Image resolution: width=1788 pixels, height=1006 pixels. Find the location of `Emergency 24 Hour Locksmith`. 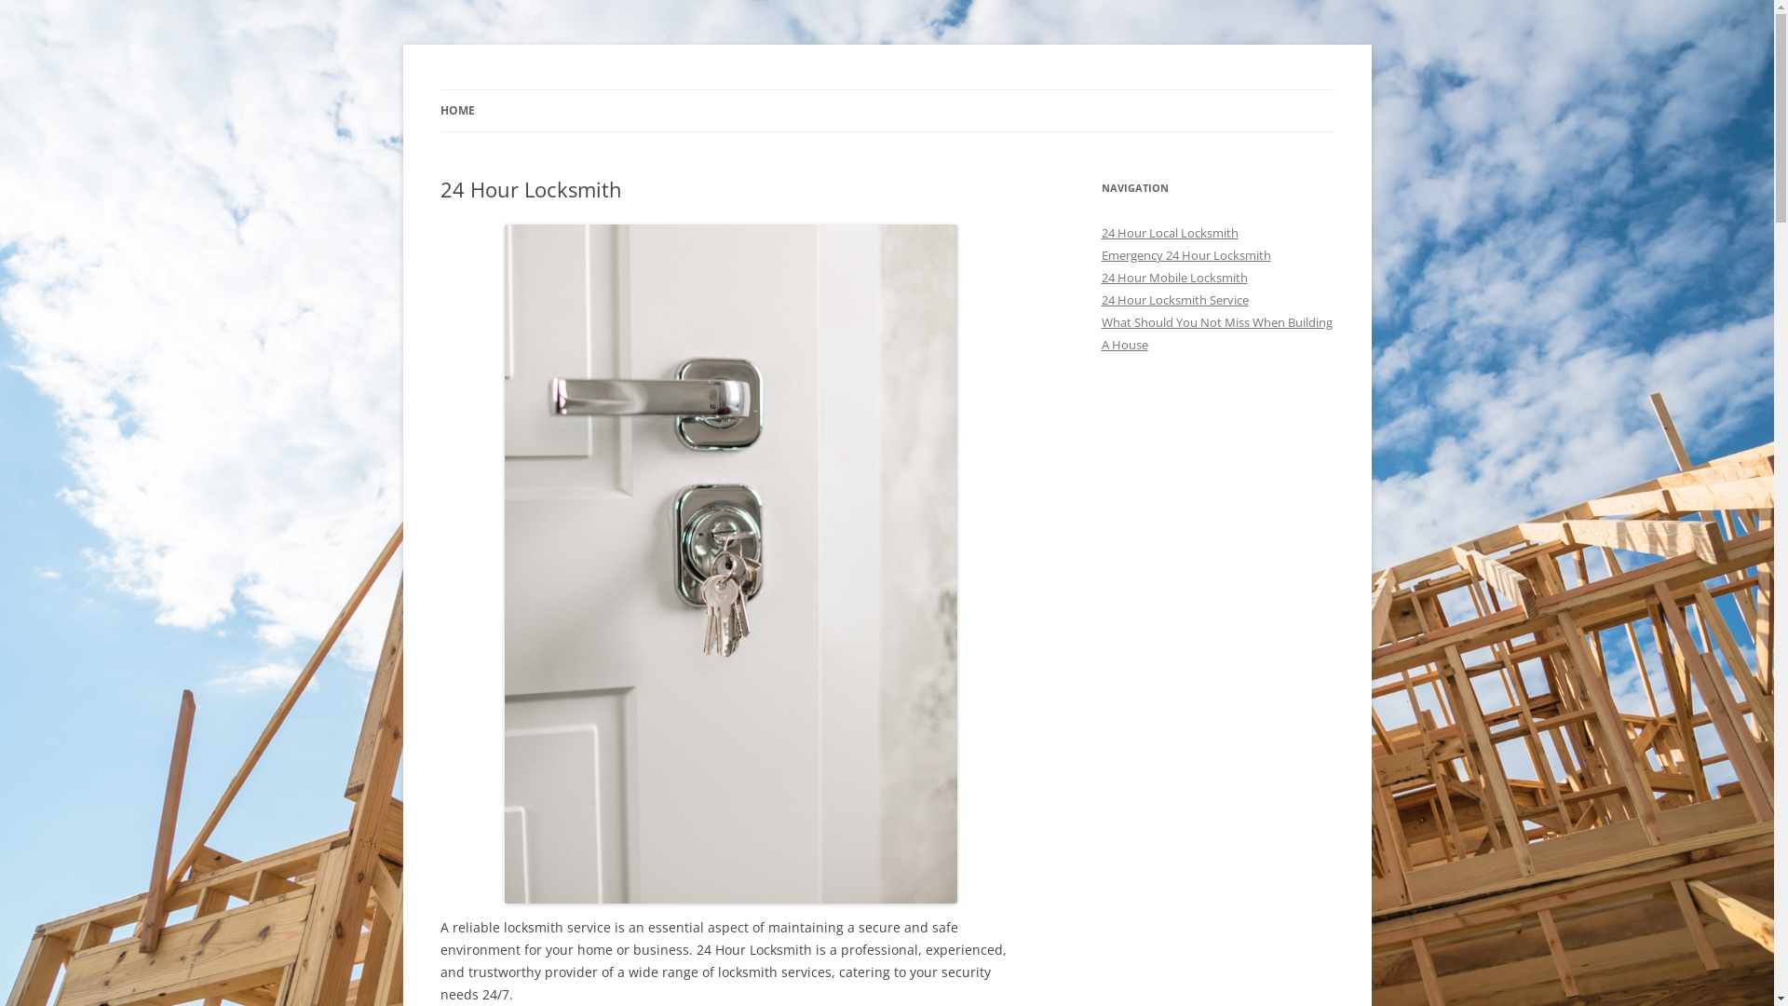

Emergency 24 Hour Locksmith is located at coordinates (1185, 255).